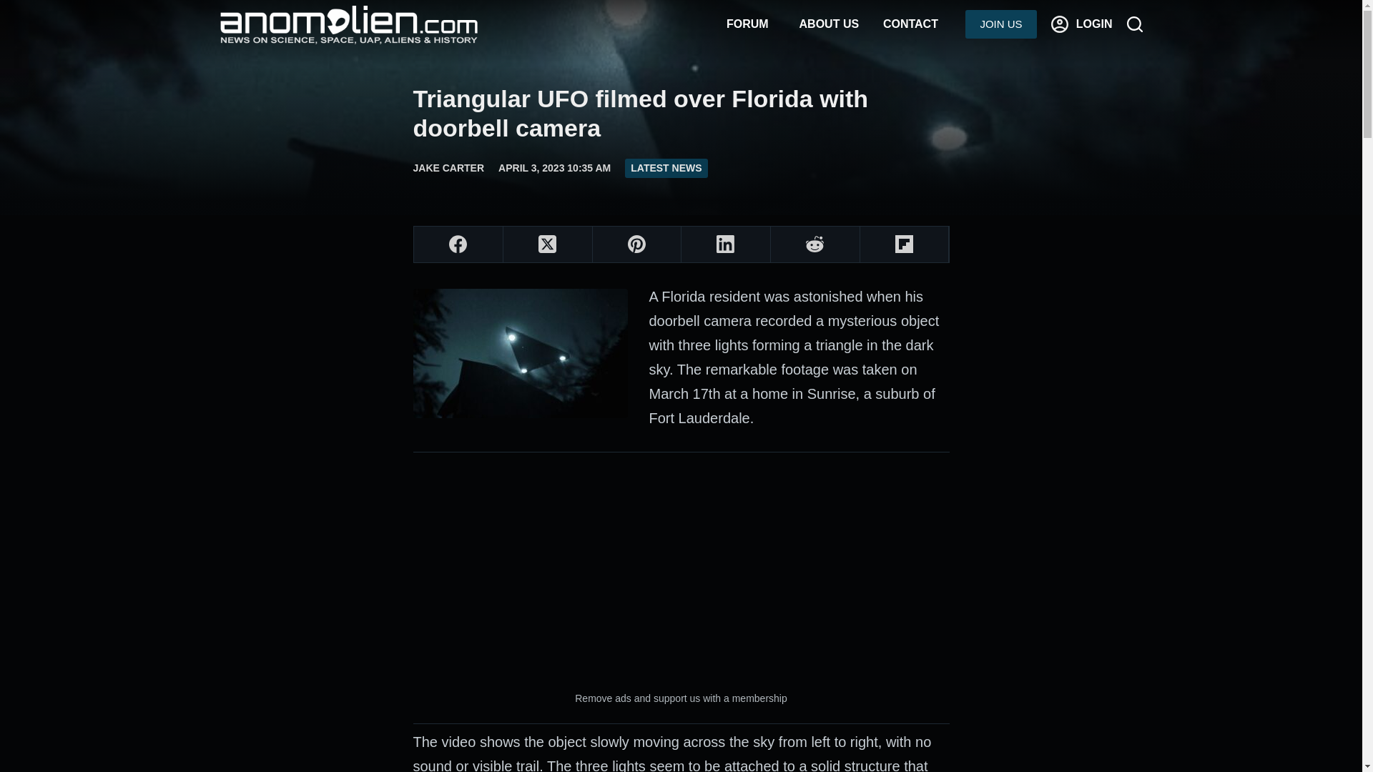 The width and height of the screenshot is (1373, 772). What do you see at coordinates (448, 167) in the screenshot?
I see `Posts by Jake Carter` at bounding box center [448, 167].